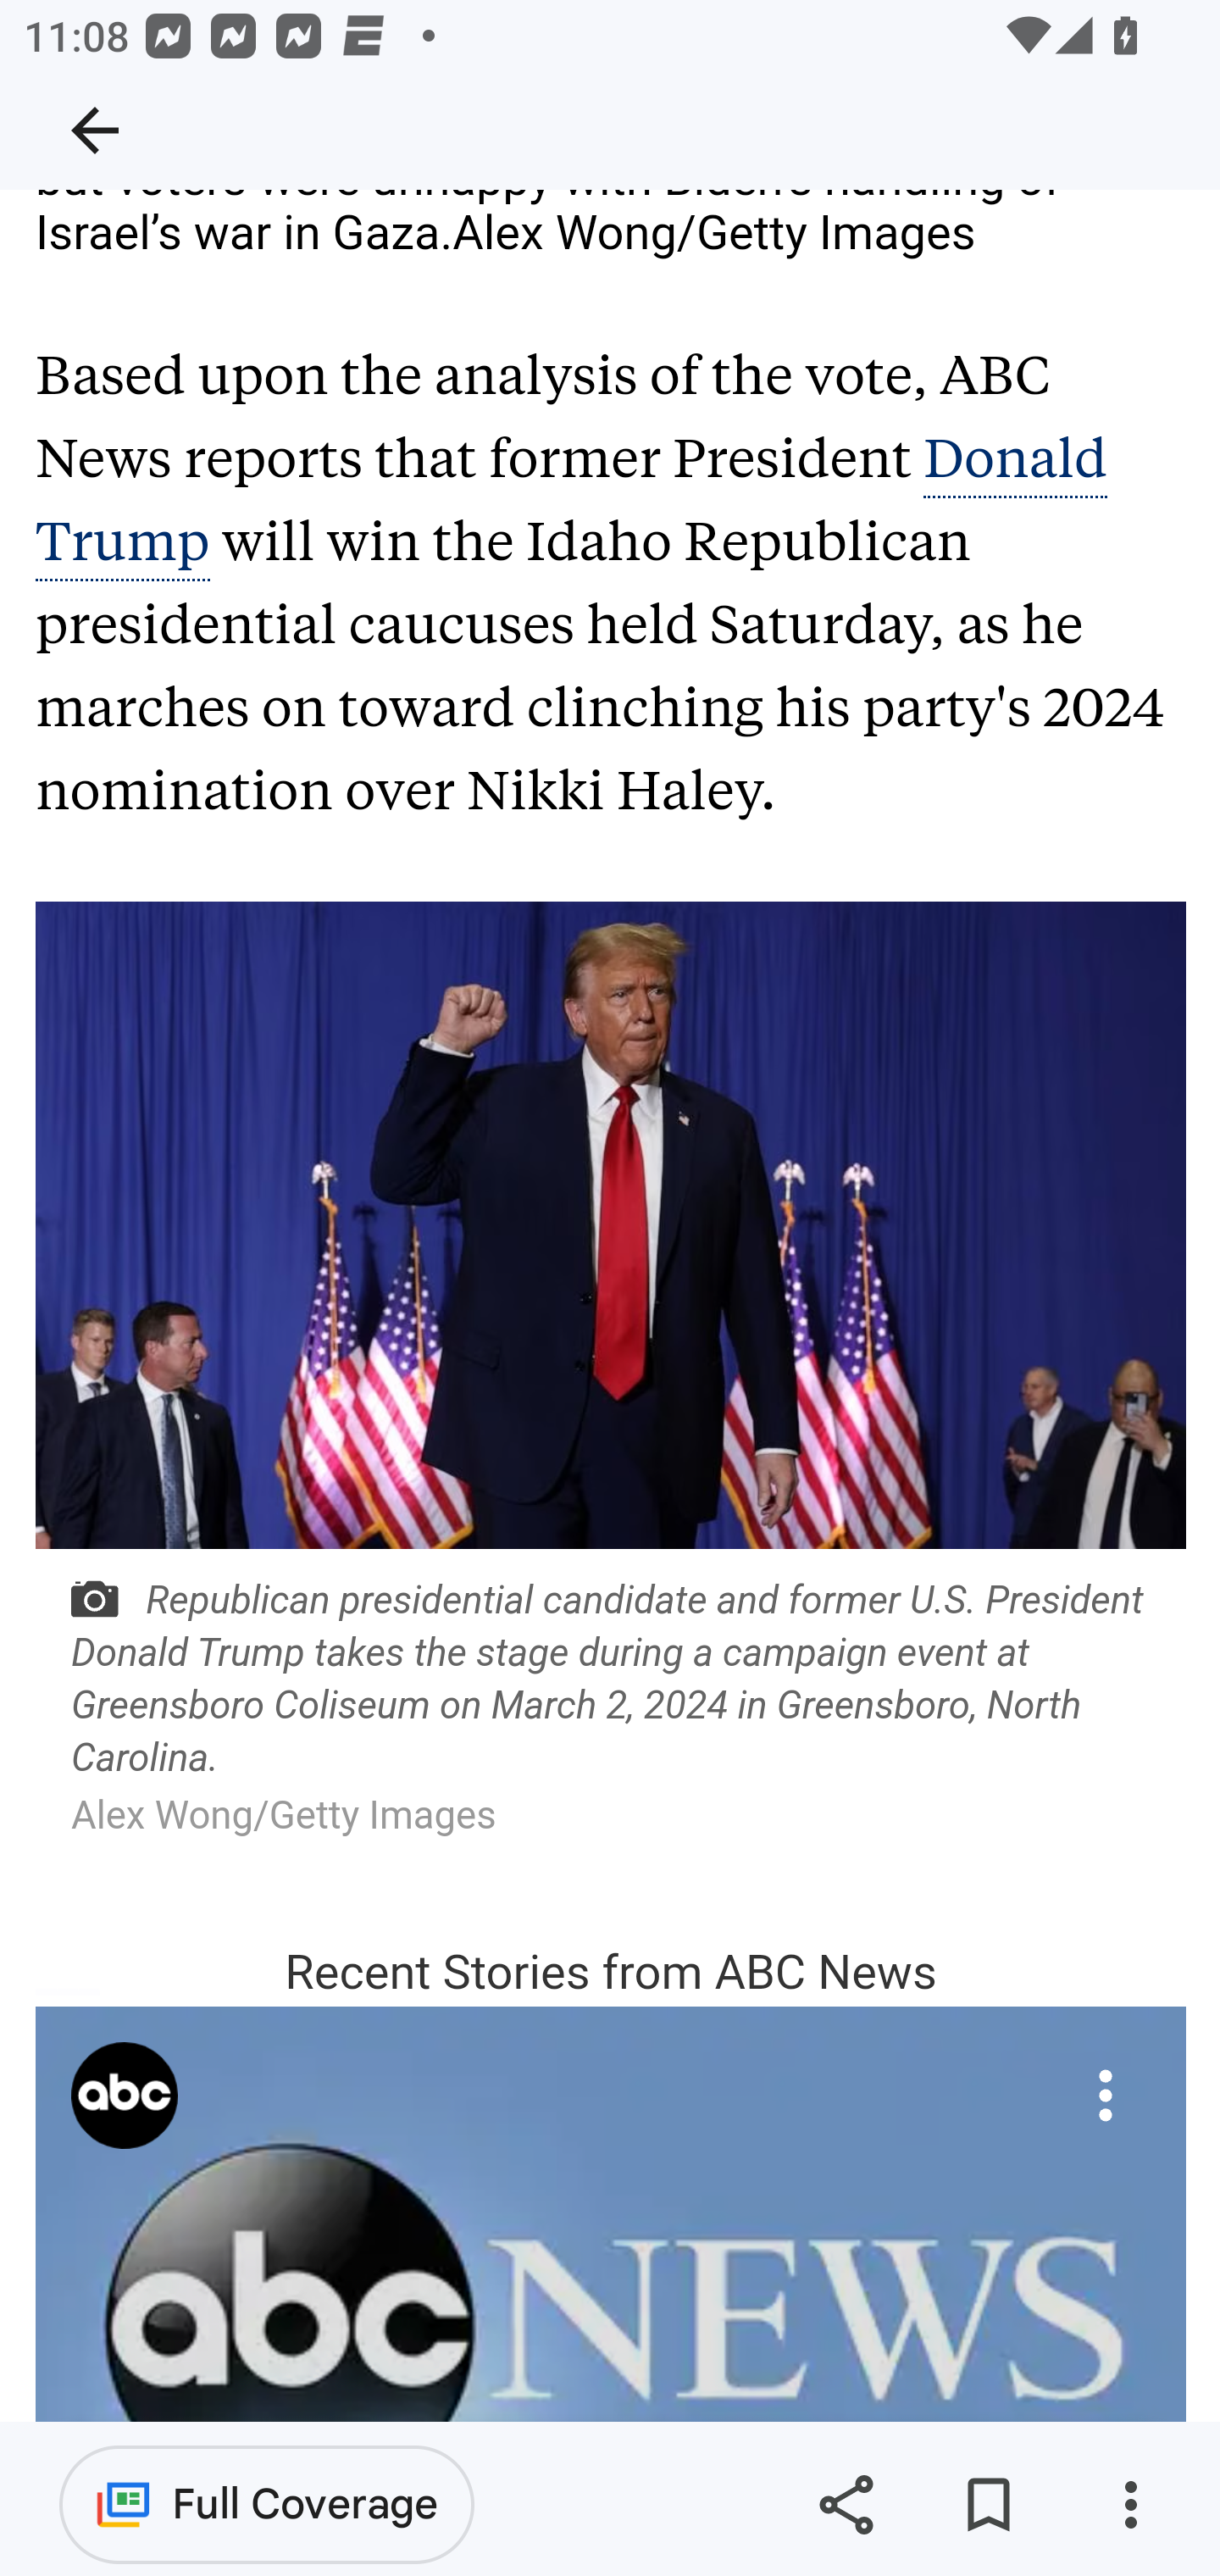  What do you see at coordinates (267, 2503) in the screenshot?
I see `Full Coverage` at bounding box center [267, 2503].